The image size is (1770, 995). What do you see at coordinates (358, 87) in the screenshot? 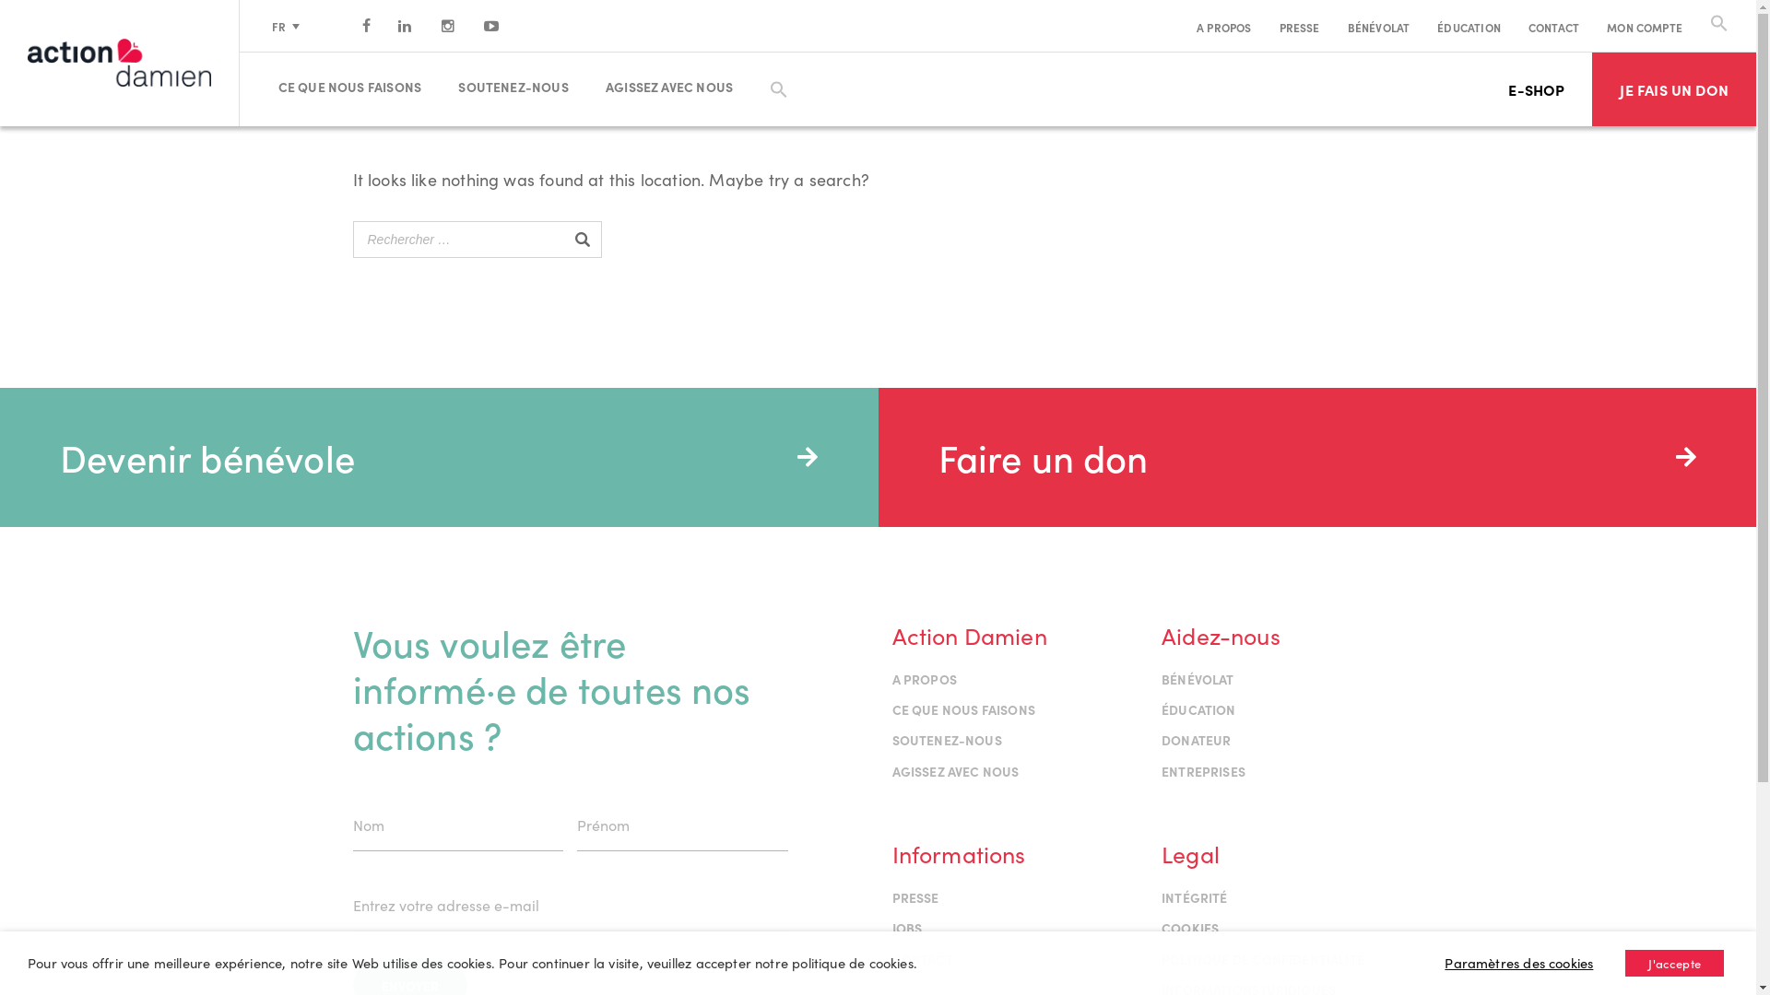
I see `CE QUE NOUS FAISONS` at bounding box center [358, 87].